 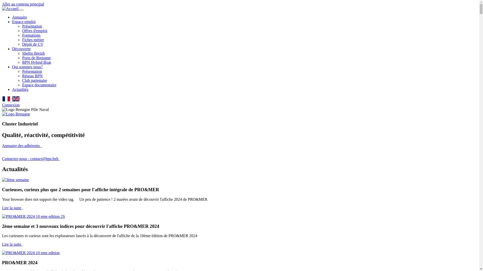 I want to click on Espace documentaire, so click(x=39, y=85).